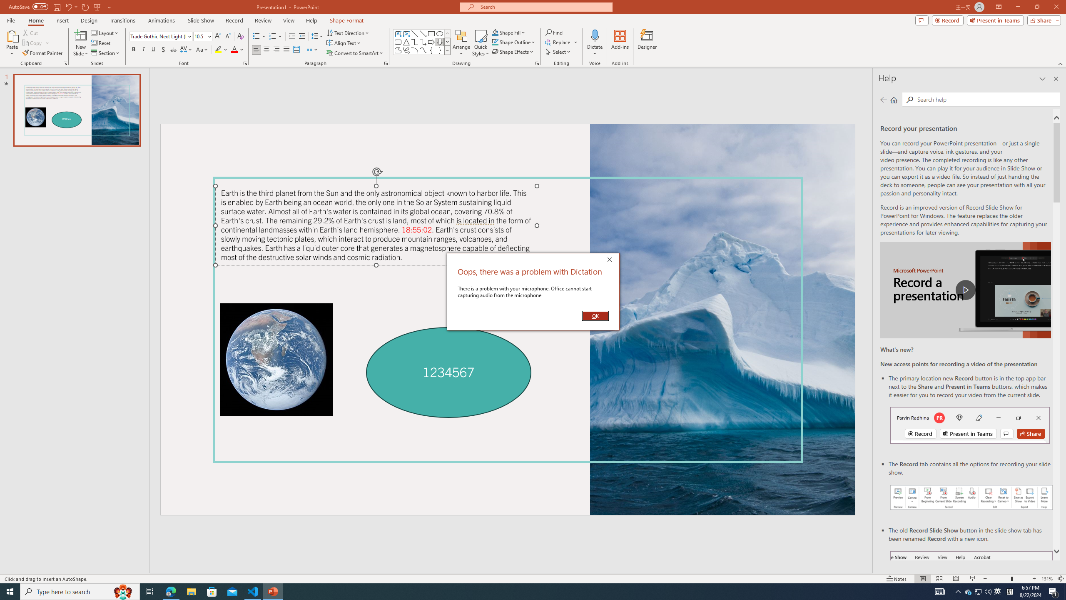  What do you see at coordinates (12, 43) in the screenshot?
I see `Decrease Indent` at bounding box center [12, 43].